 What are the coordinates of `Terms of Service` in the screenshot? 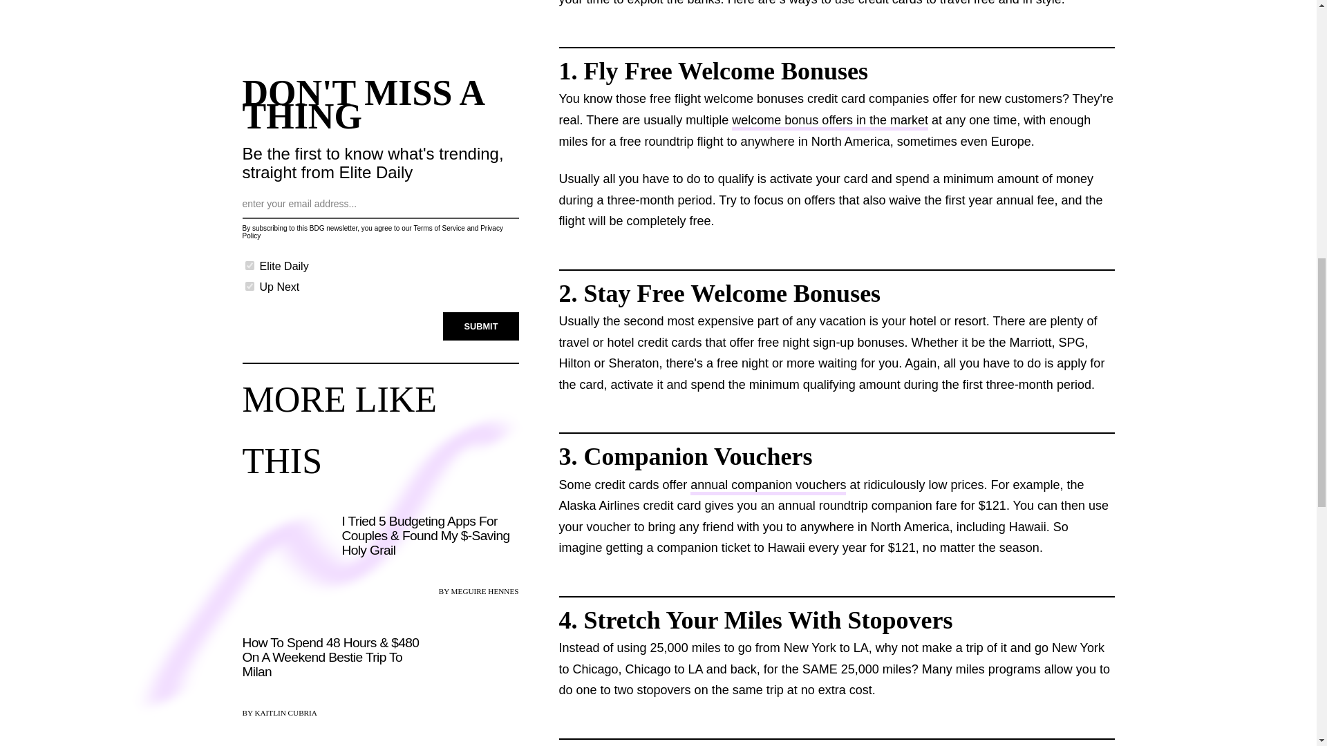 It's located at (438, 228).